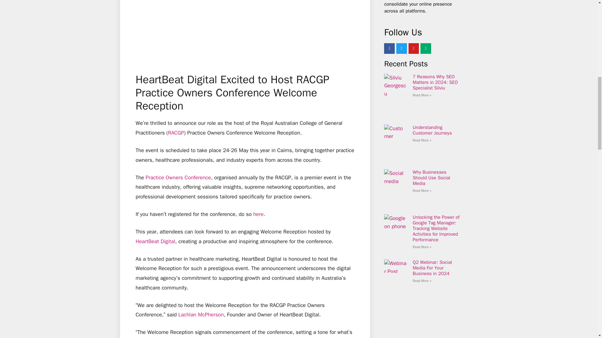  I want to click on Practice Owners Conference, so click(178, 177).